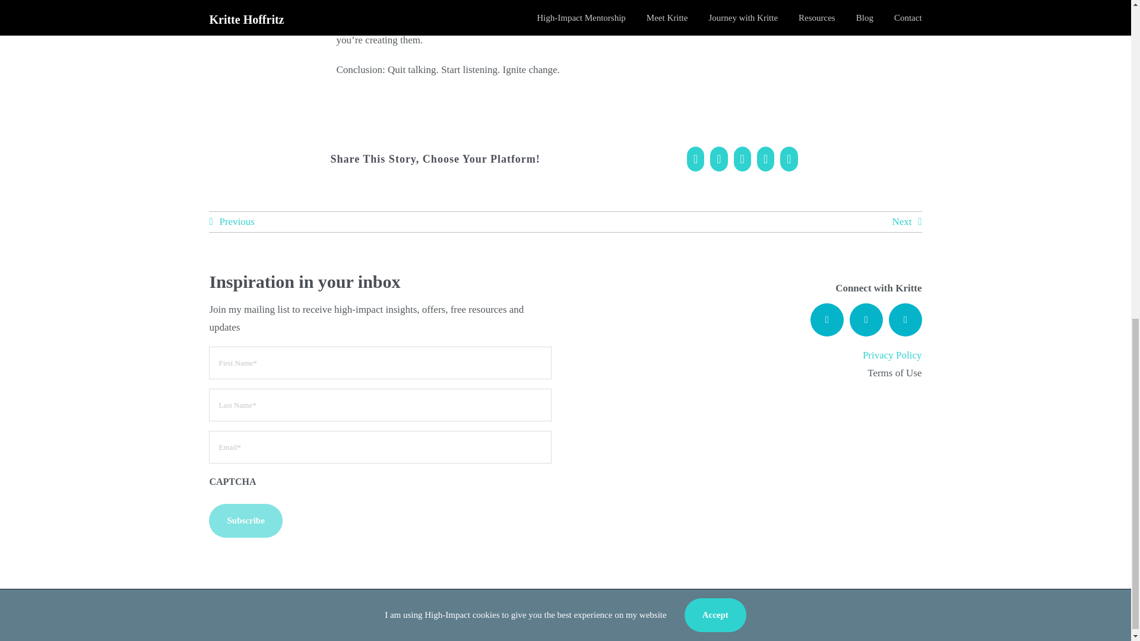 Image resolution: width=1140 pixels, height=641 pixels. I want to click on Subscribe, so click(245, 521).